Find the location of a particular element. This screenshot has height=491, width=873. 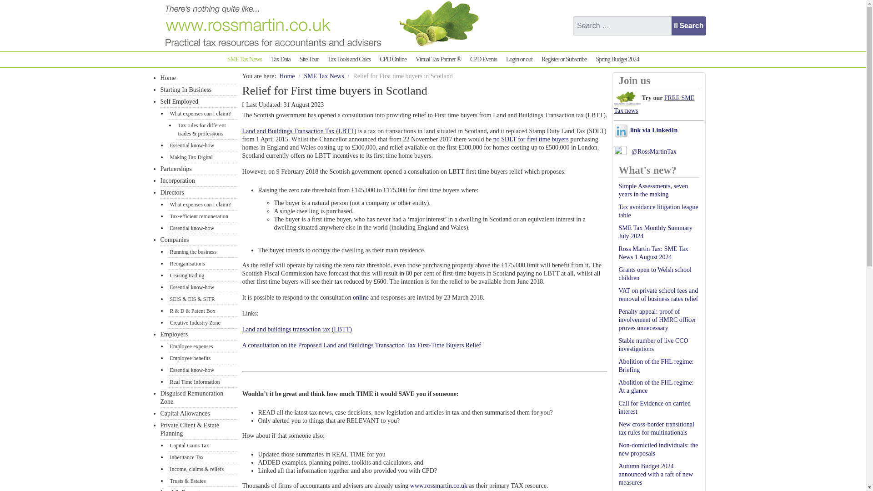

Running the business is located at coordinates (202, 252).